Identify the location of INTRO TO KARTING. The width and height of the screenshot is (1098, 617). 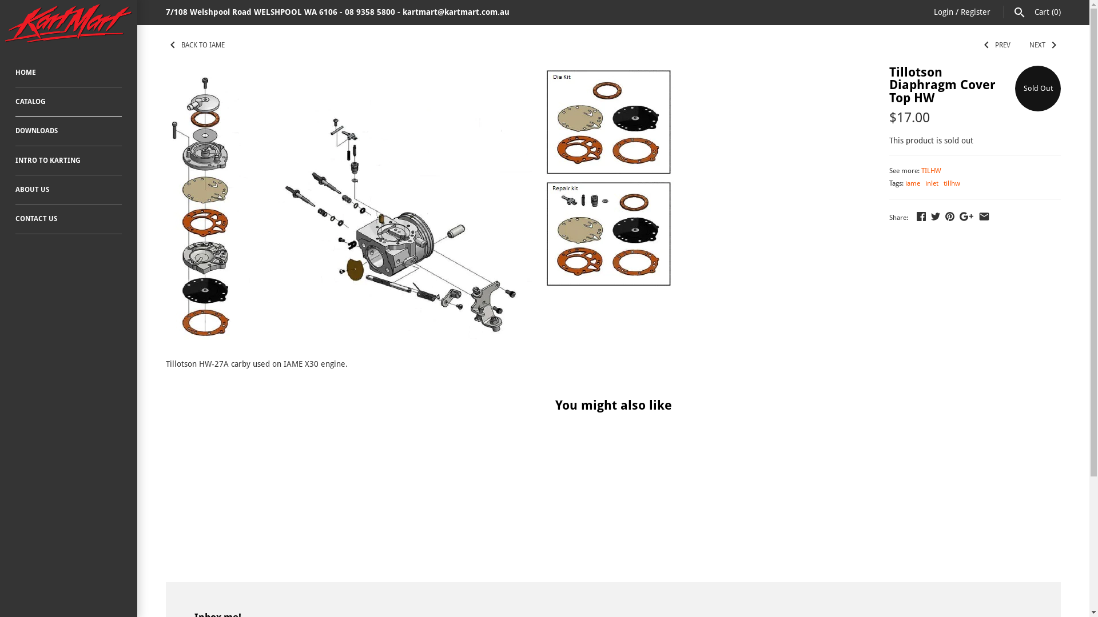
(69, 161).